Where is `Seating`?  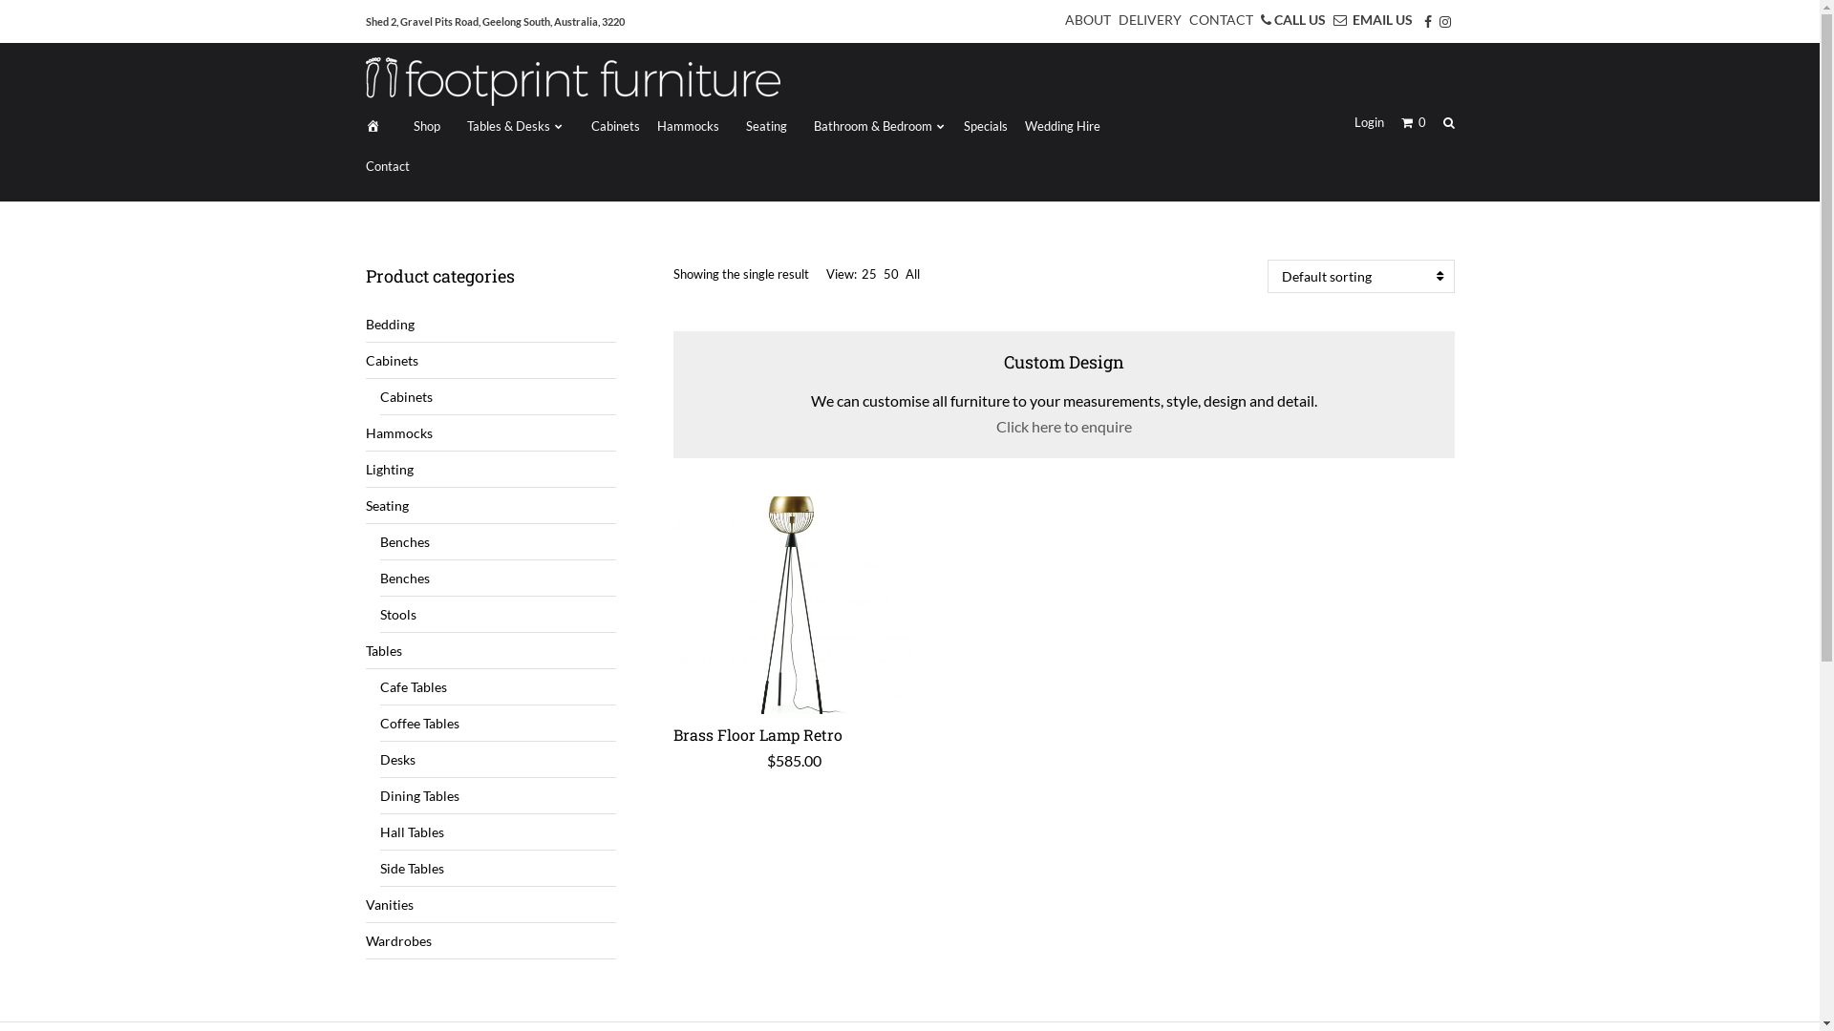
Seating is located at coordinates (762, 126).